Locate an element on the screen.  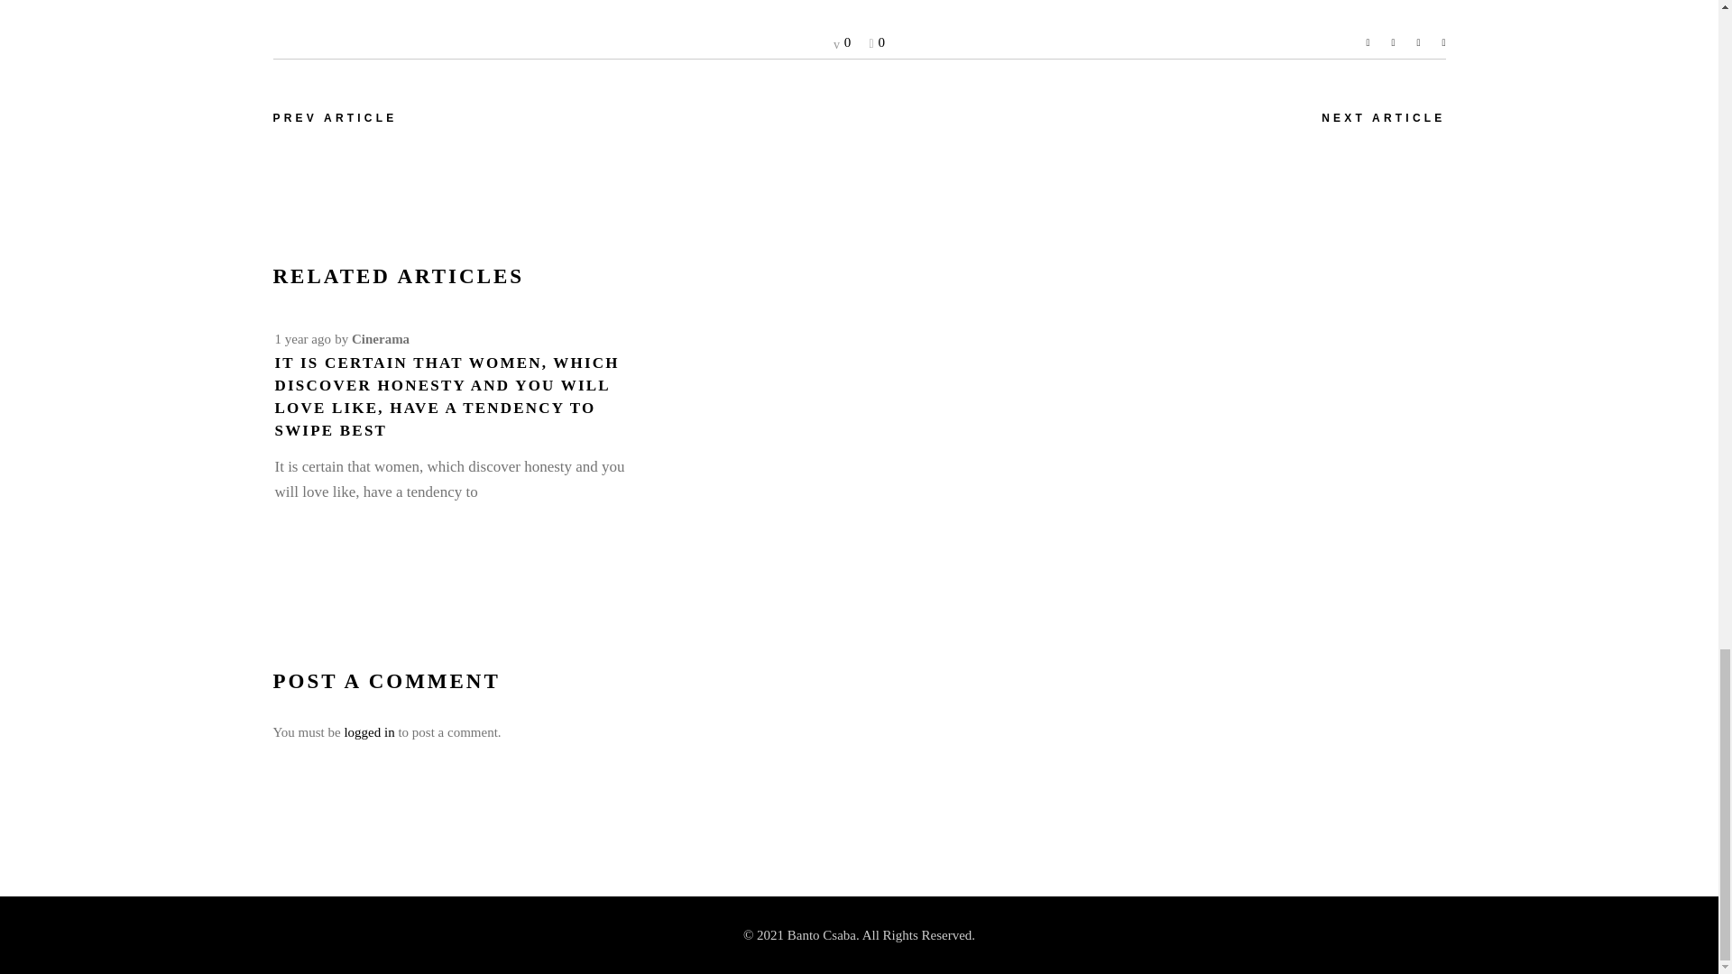
Cinerama is located at coordinates (380, 339).